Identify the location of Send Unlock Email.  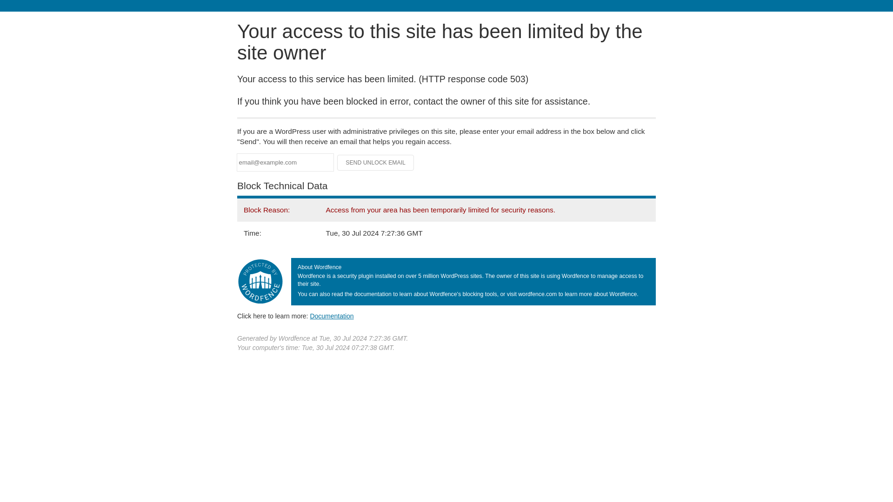
(376, 163).